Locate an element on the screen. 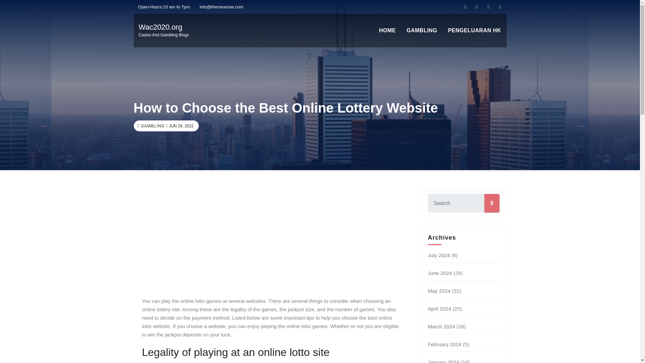  June 2024 is located at coordinates (441, 326).